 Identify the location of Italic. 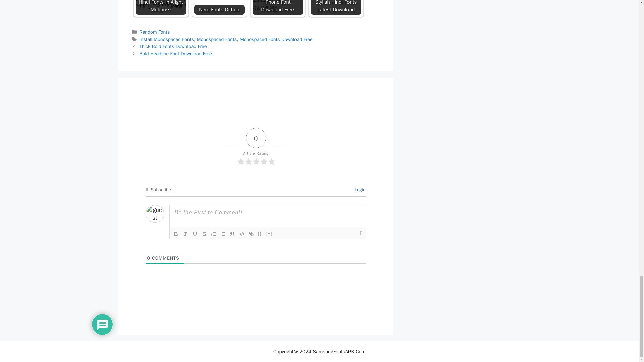
(185, 234).